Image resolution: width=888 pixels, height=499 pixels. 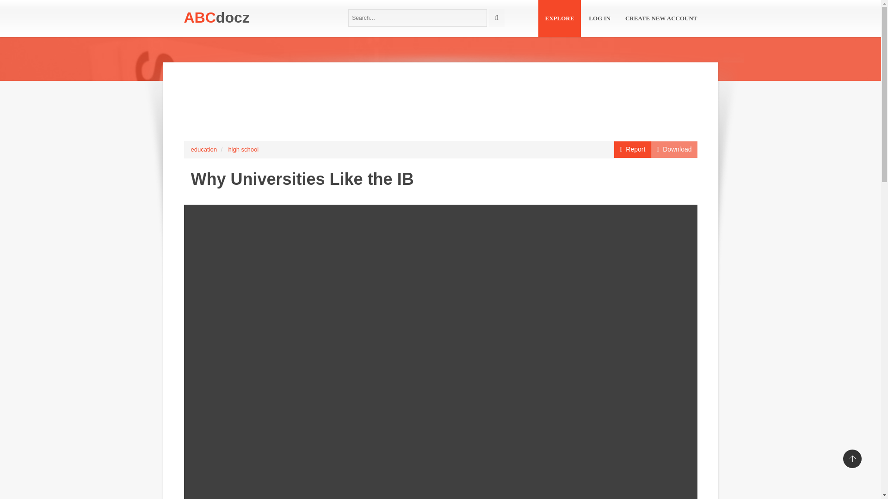 I want to click on high school, so click(x=243, y=149).